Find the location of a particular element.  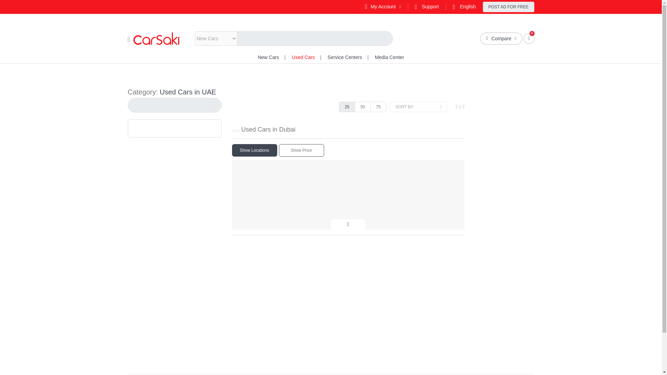

Used Cars is located at coordinates (303, 57).